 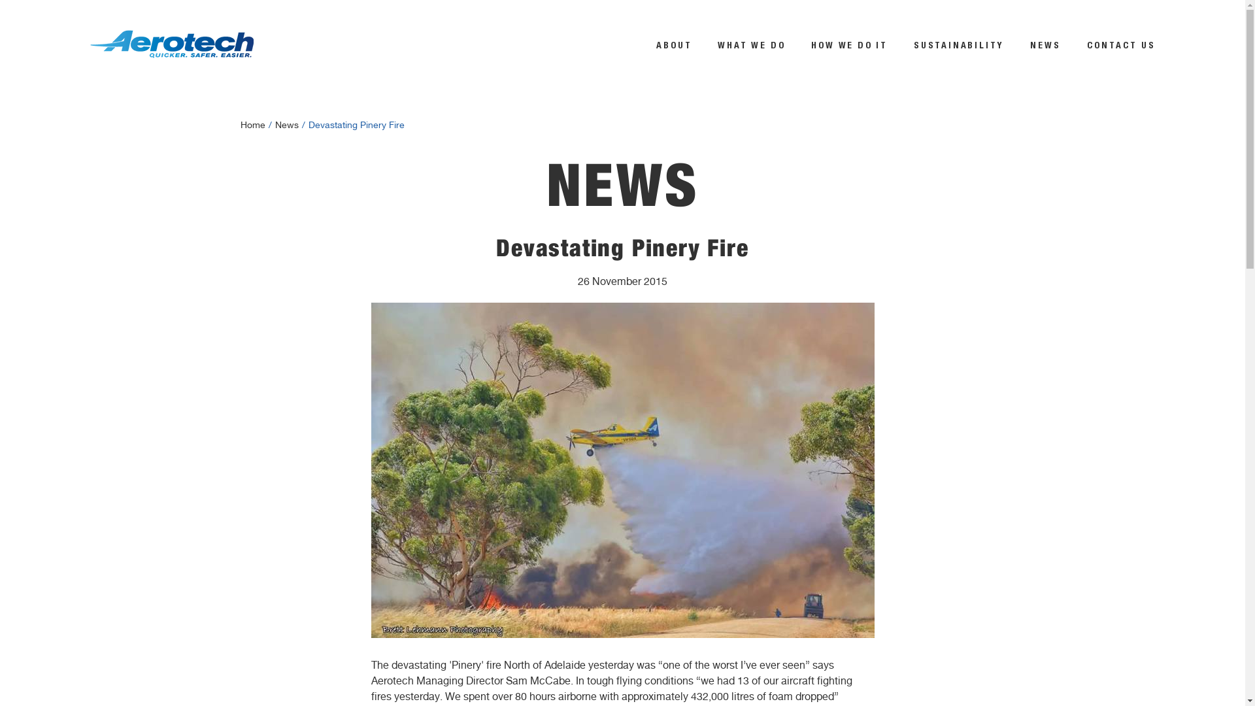 What do you see at coordinates (850, 46) in the screenshot?
I see `HOW WE DO IT` at bounding box center [850, 46].